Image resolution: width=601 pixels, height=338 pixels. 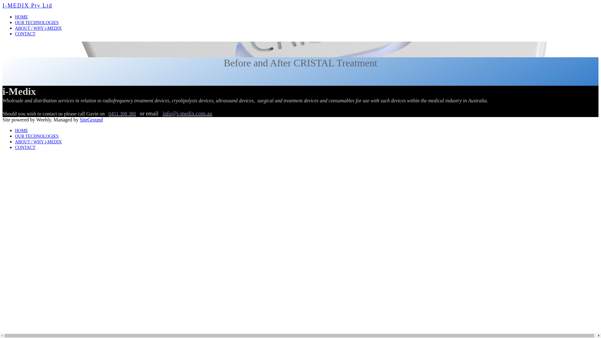 I want to click on 0451 308 380, so click(x=122, y=114).